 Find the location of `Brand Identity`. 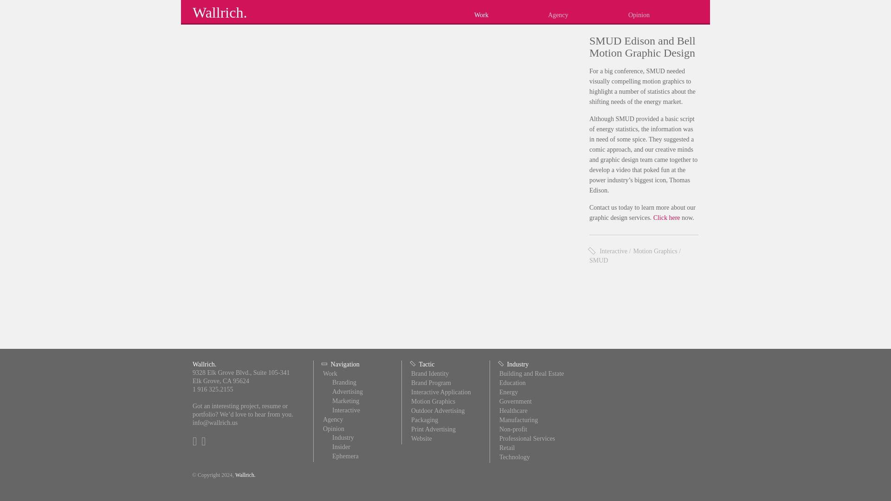

Brand Identity is located at coordinates (430, 374).